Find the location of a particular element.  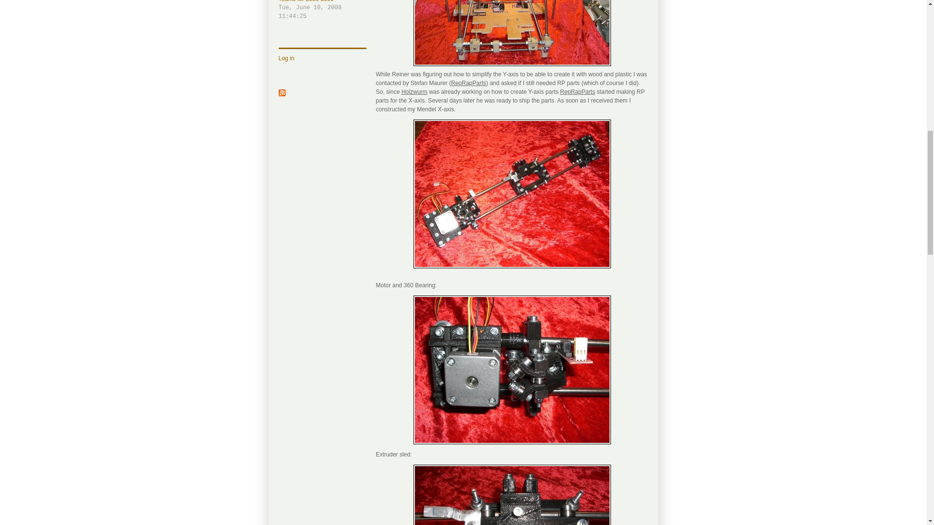

RepRapParts is located at coordinates (577, 91).